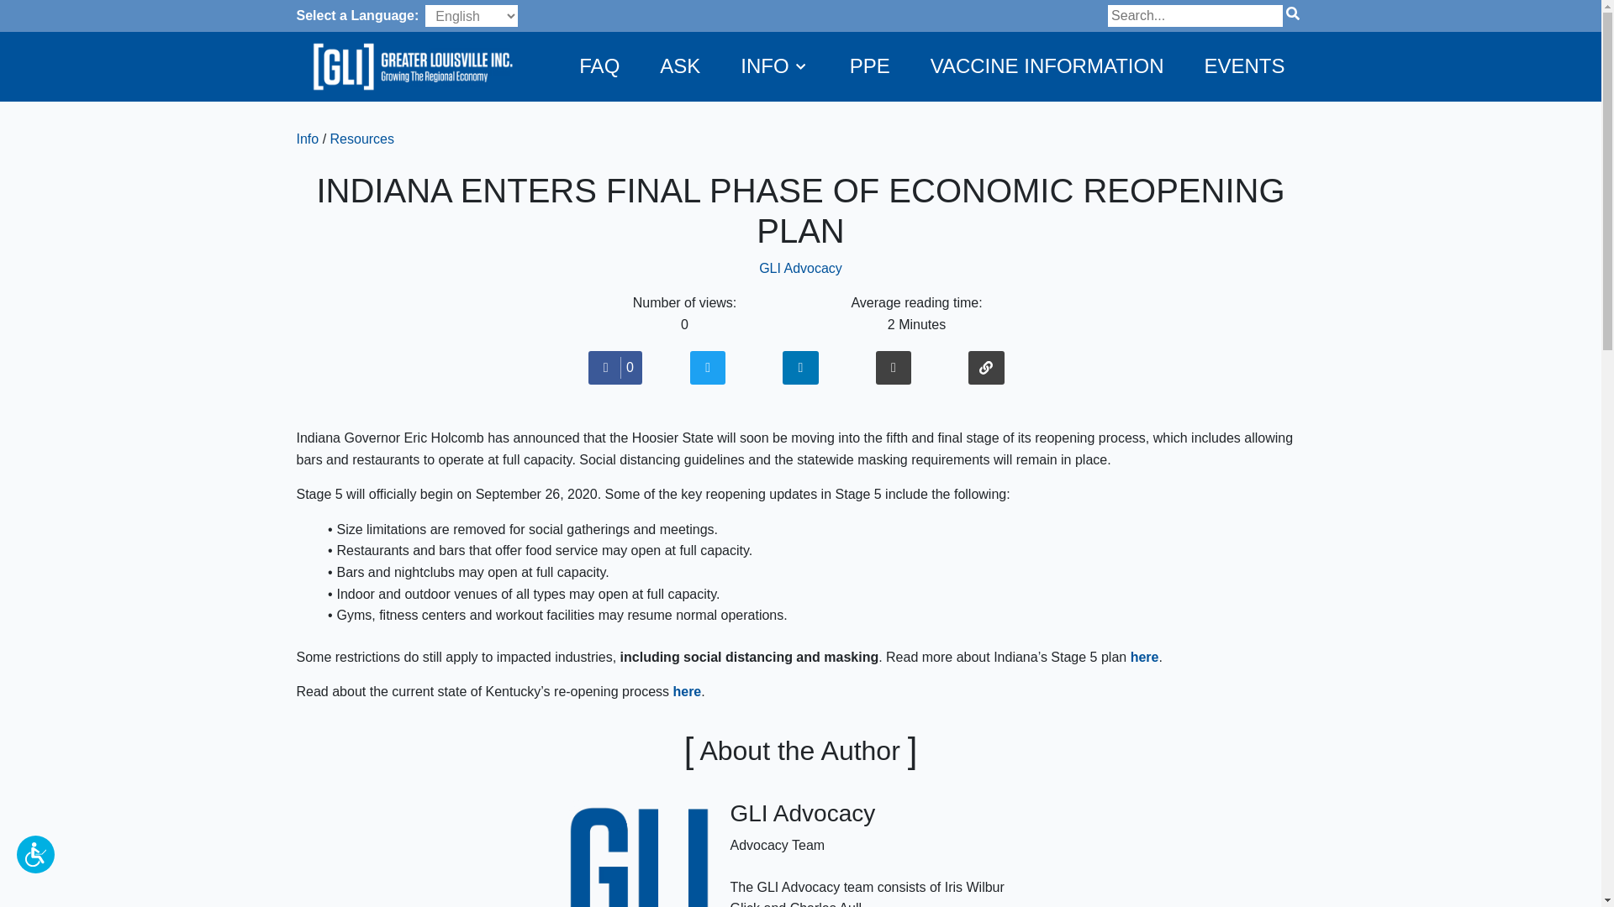 This screenshot has height=907, width=1614. Describe the element at coordinates (599, 66) in the screenshot. I see `FAQ` at that location.